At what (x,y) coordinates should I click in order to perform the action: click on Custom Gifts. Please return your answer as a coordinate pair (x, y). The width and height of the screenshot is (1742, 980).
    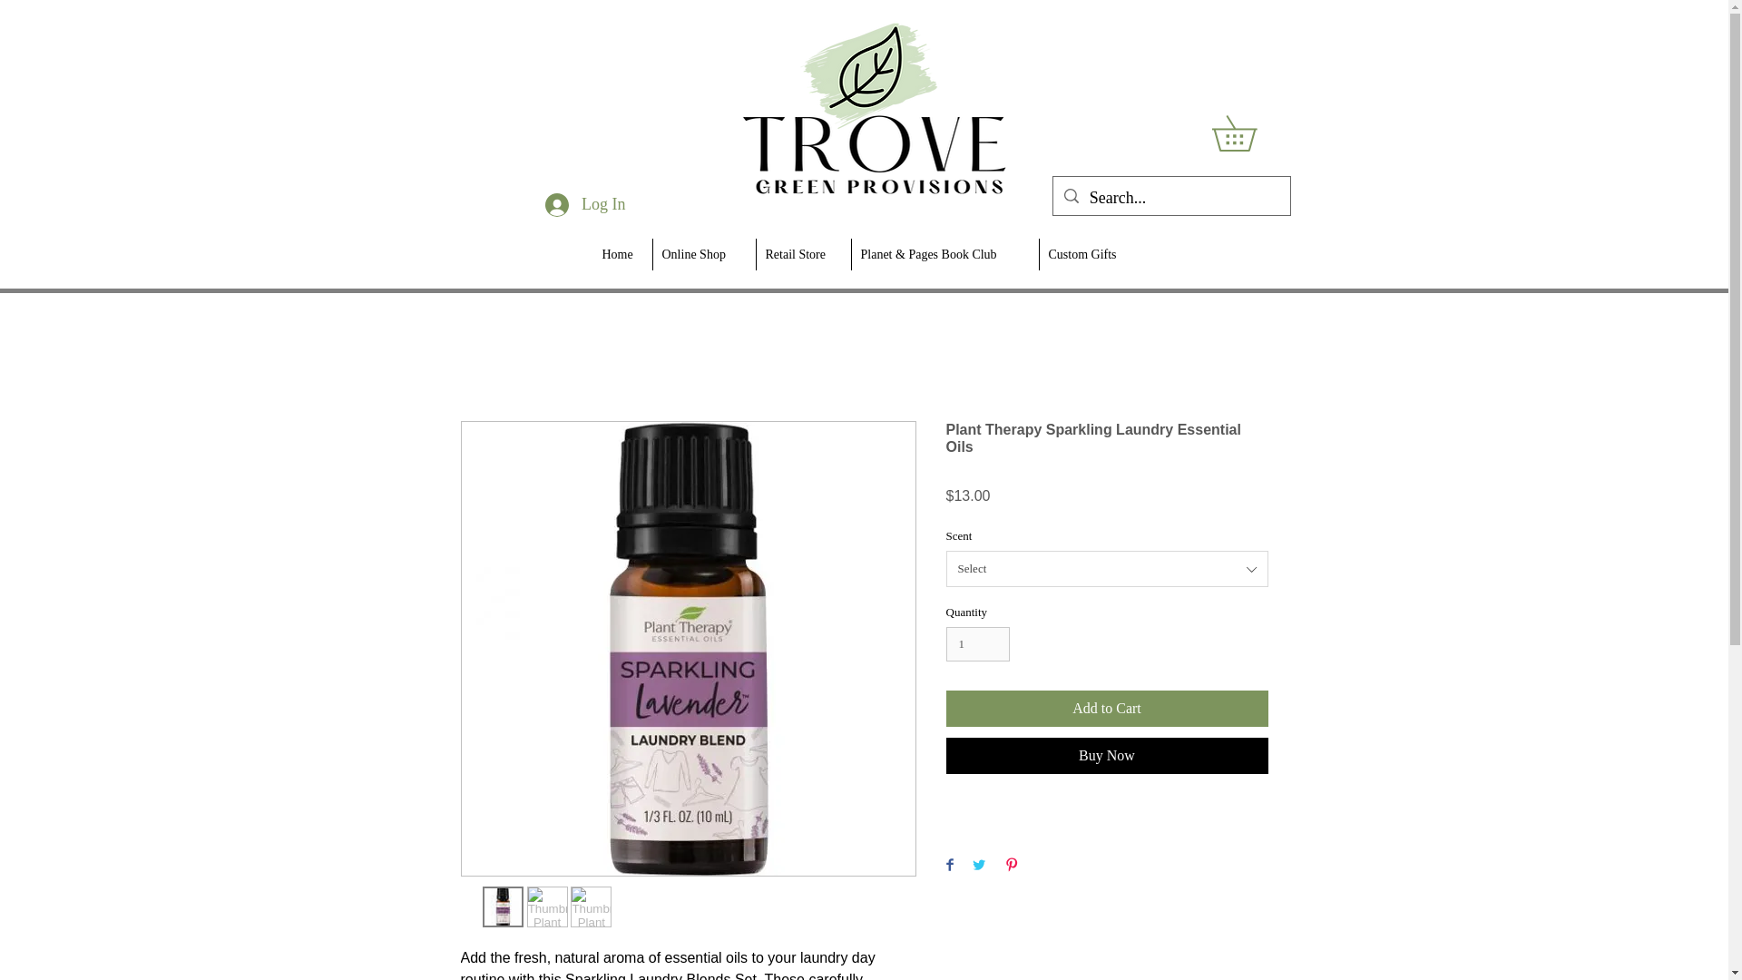
    Looking at the image, I should click on (1089, 254).